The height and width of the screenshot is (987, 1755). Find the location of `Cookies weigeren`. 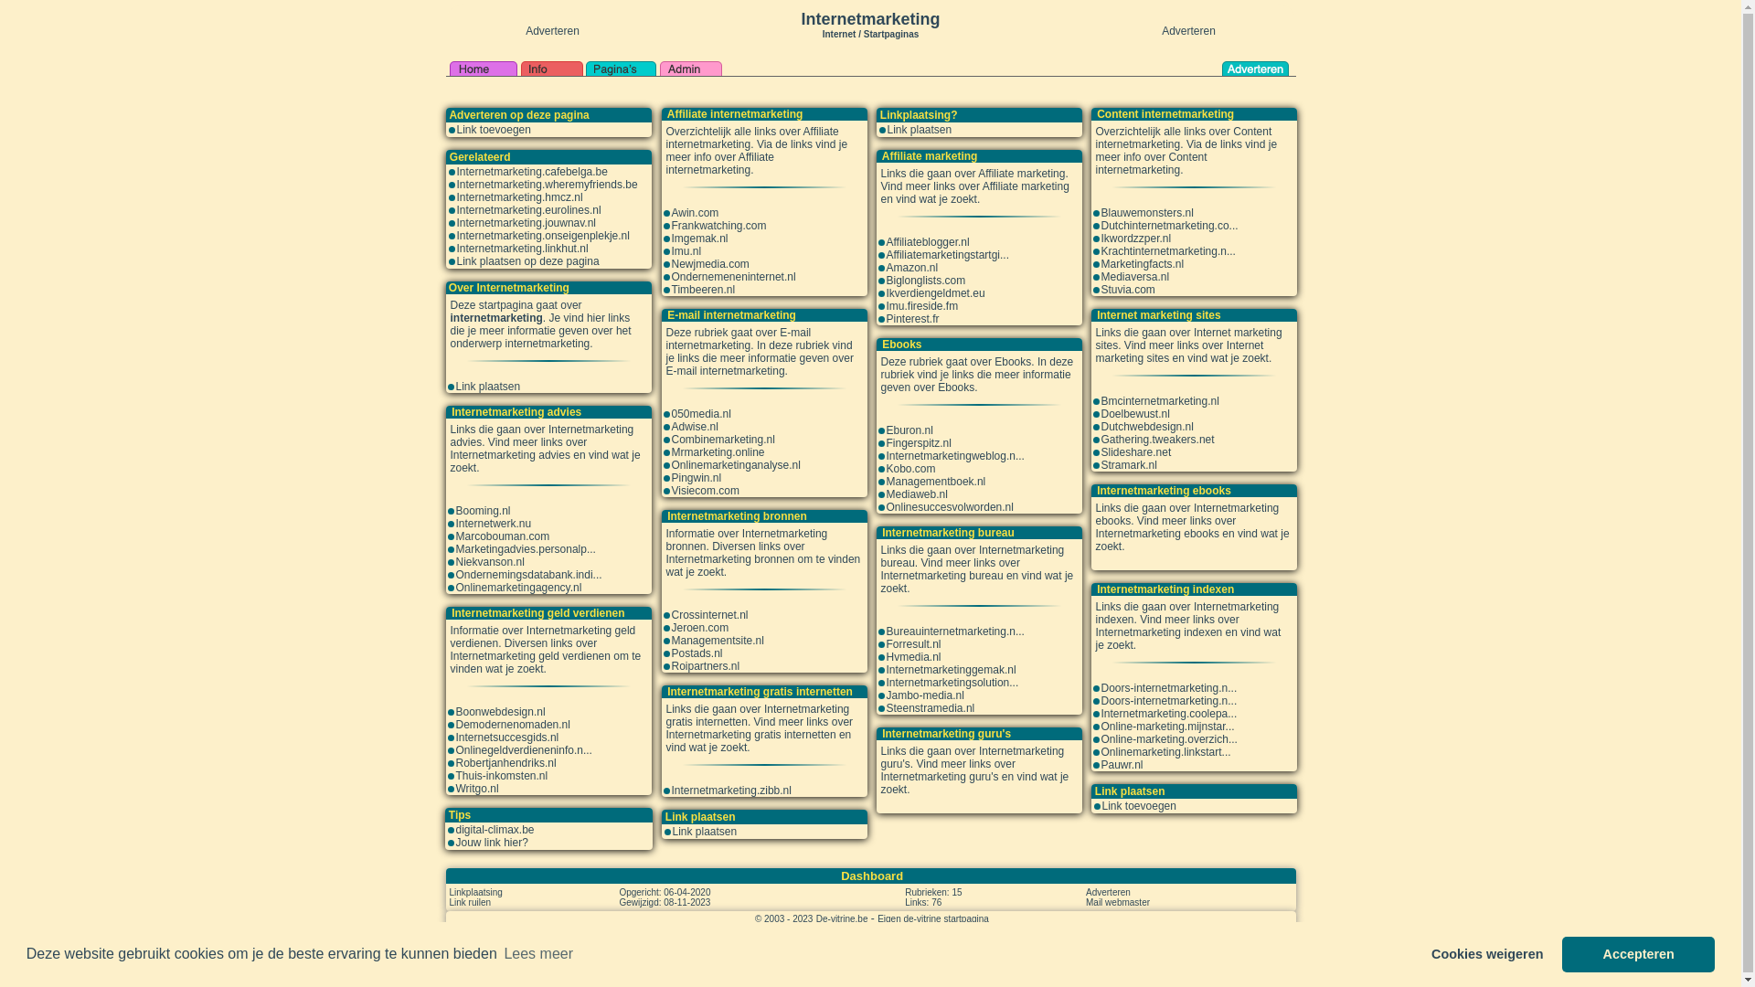

Cookies weigeren is located at coordinates (1488, 954).